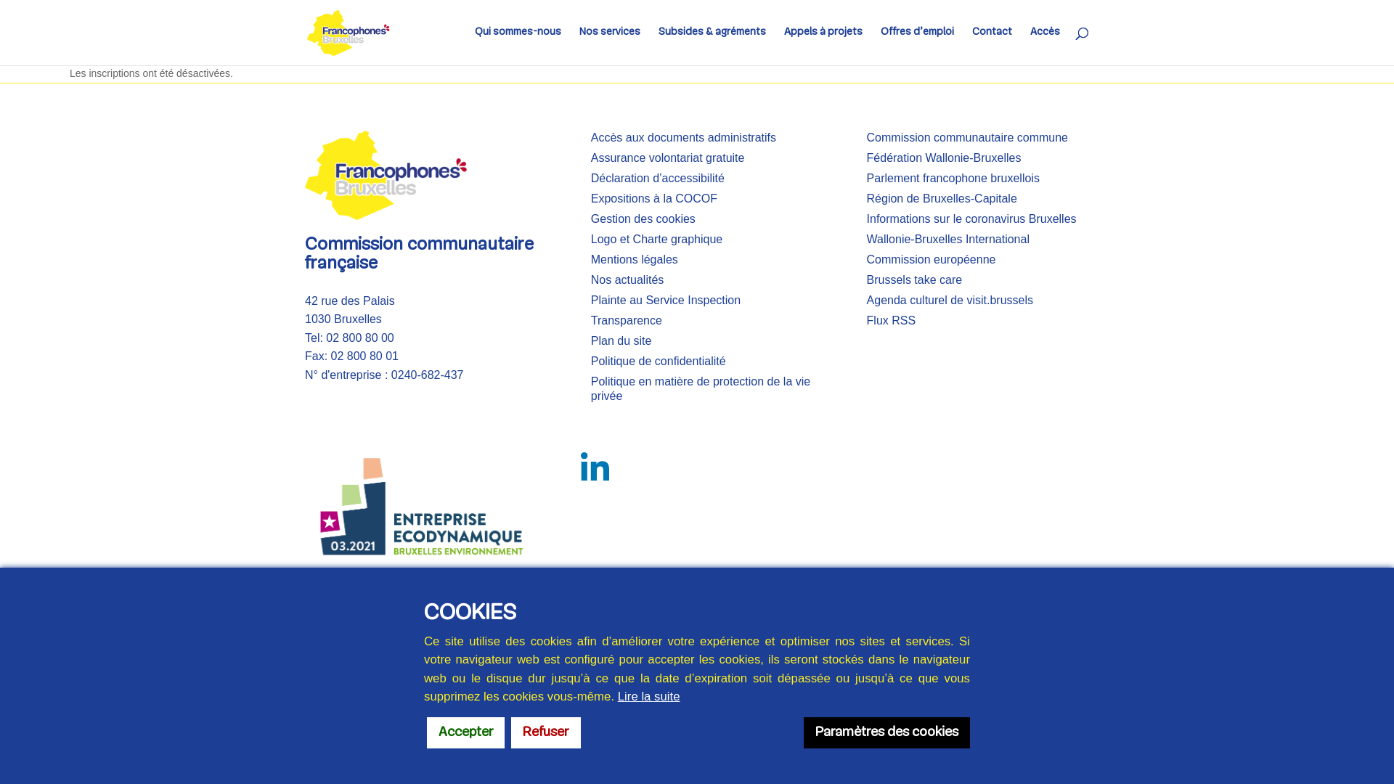 Image resolution: width=1394 pixels, height=784 pixels. Describe the element at coordinates (971, 219) in the screenshot. I see `Informations sur le coronavirus Bruxelles` at that location.